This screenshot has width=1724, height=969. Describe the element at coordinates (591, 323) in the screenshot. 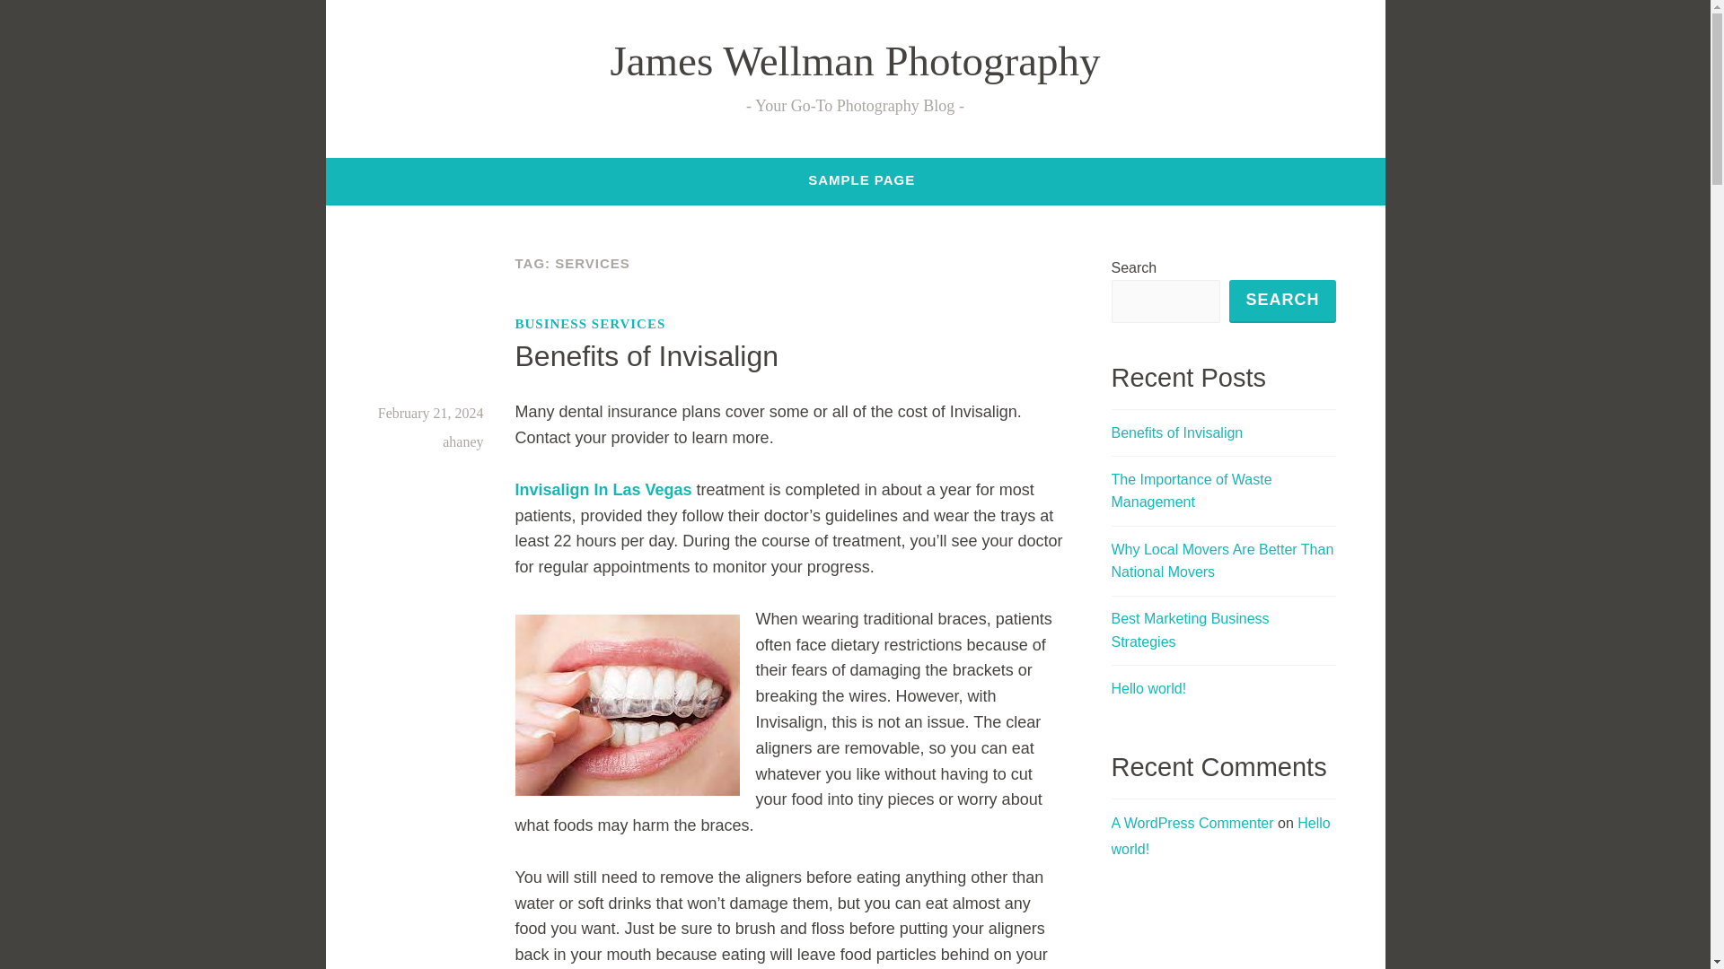

I see `BUSINESS SERVICES` at that location.